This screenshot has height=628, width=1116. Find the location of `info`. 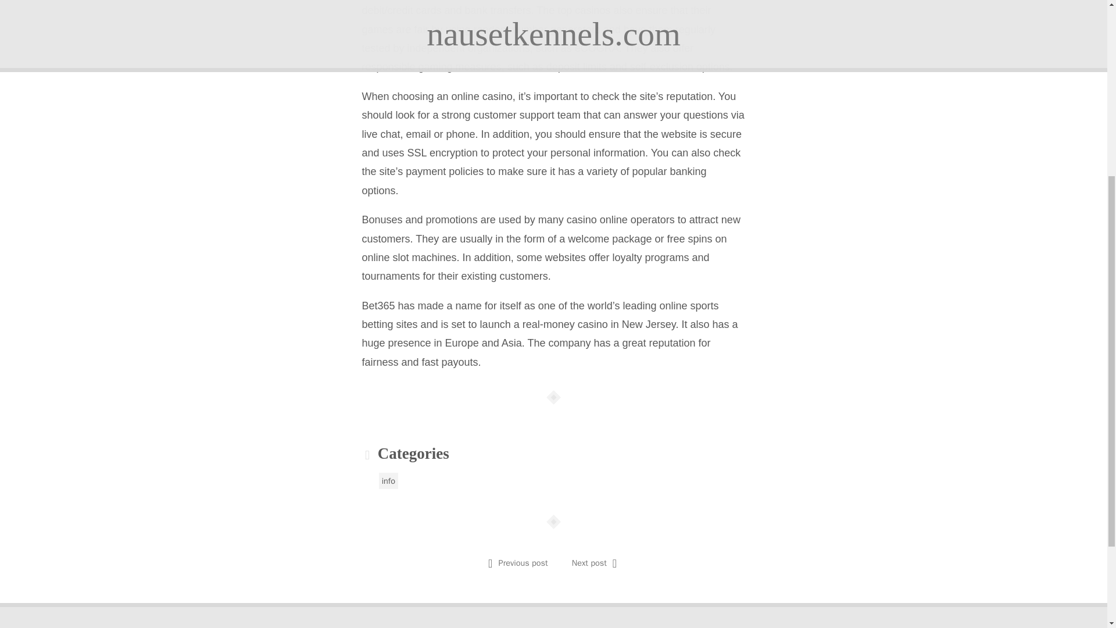

info is located at coordinates (388, 481).